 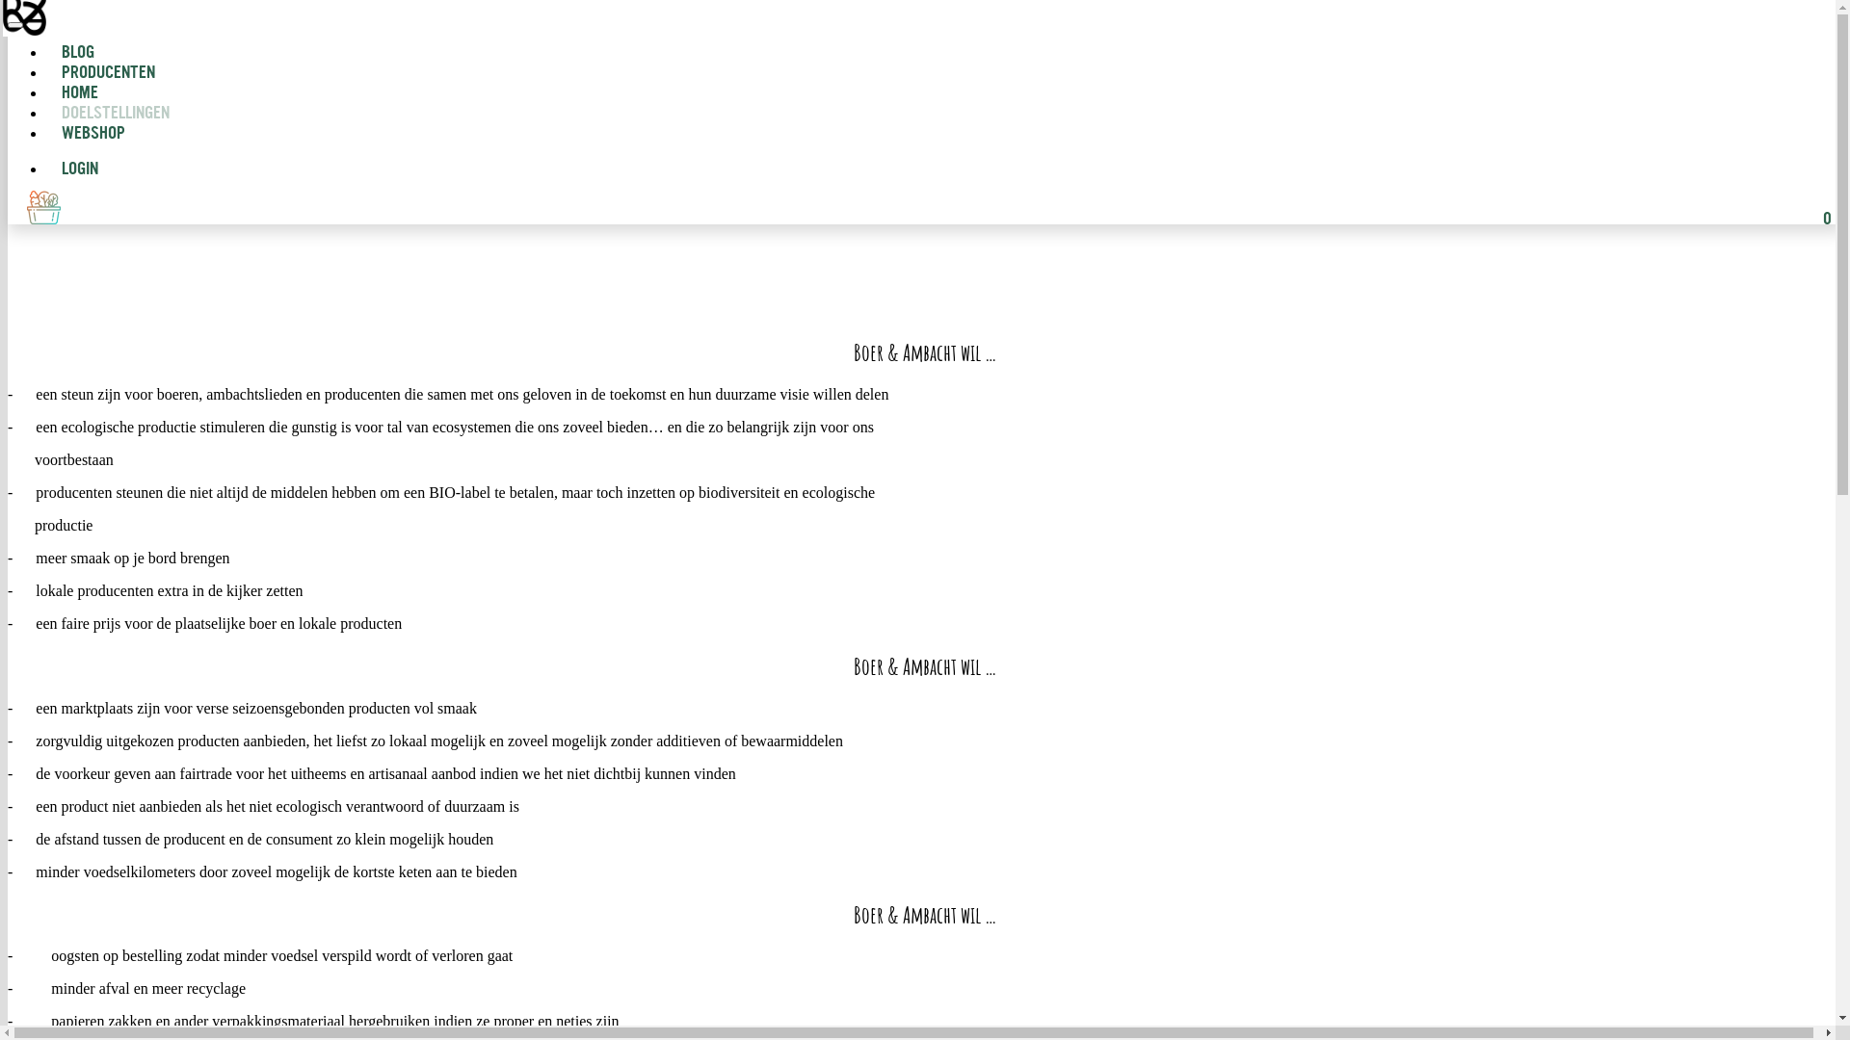 What do you see at coordinates (80, 94) in the screenshot?
I see `HOME` at bounding box center [80, 94].